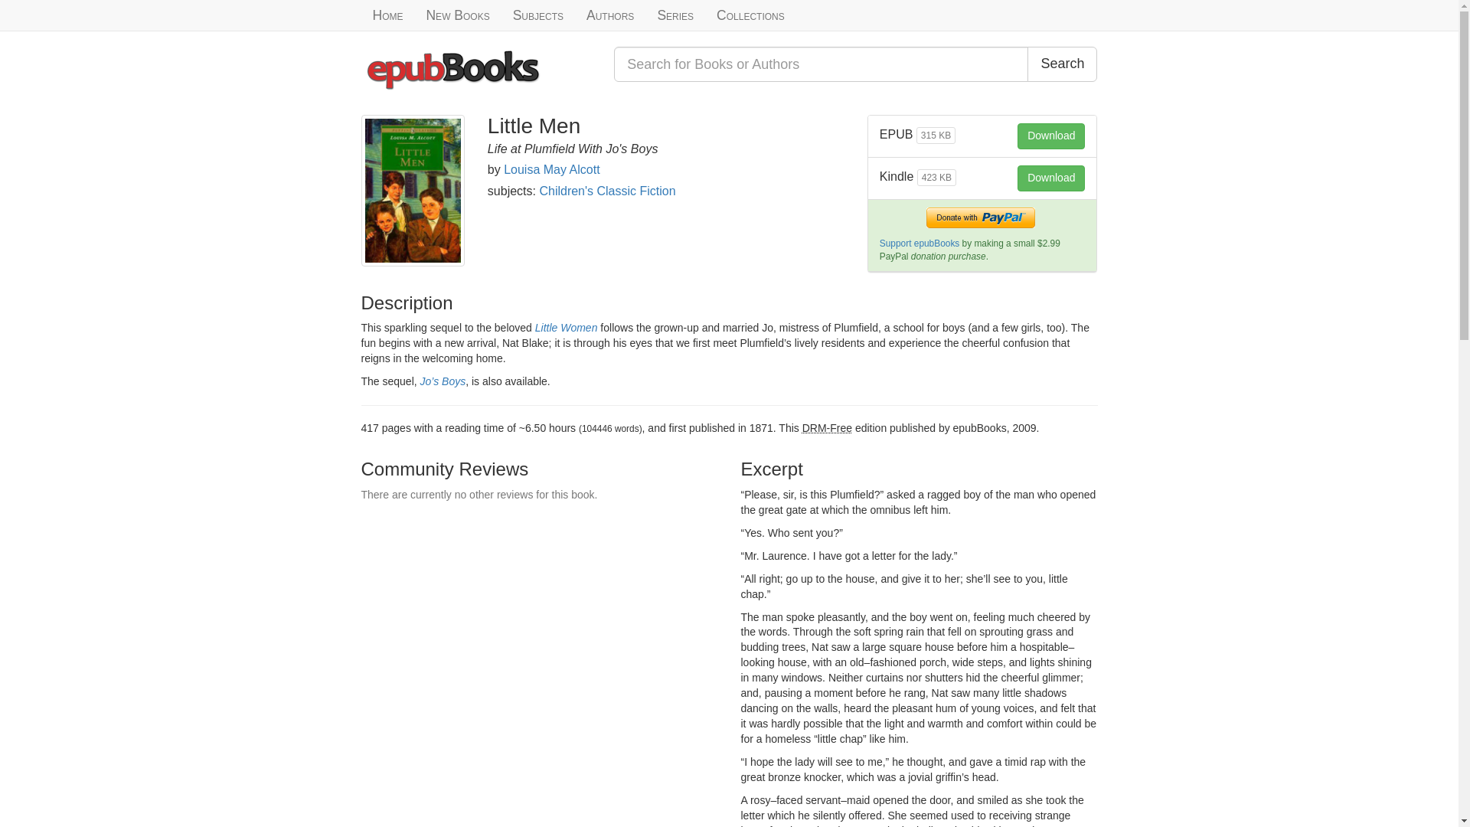 The image size is (1470, 827). I want to click on Little Women, so click(567, 328).